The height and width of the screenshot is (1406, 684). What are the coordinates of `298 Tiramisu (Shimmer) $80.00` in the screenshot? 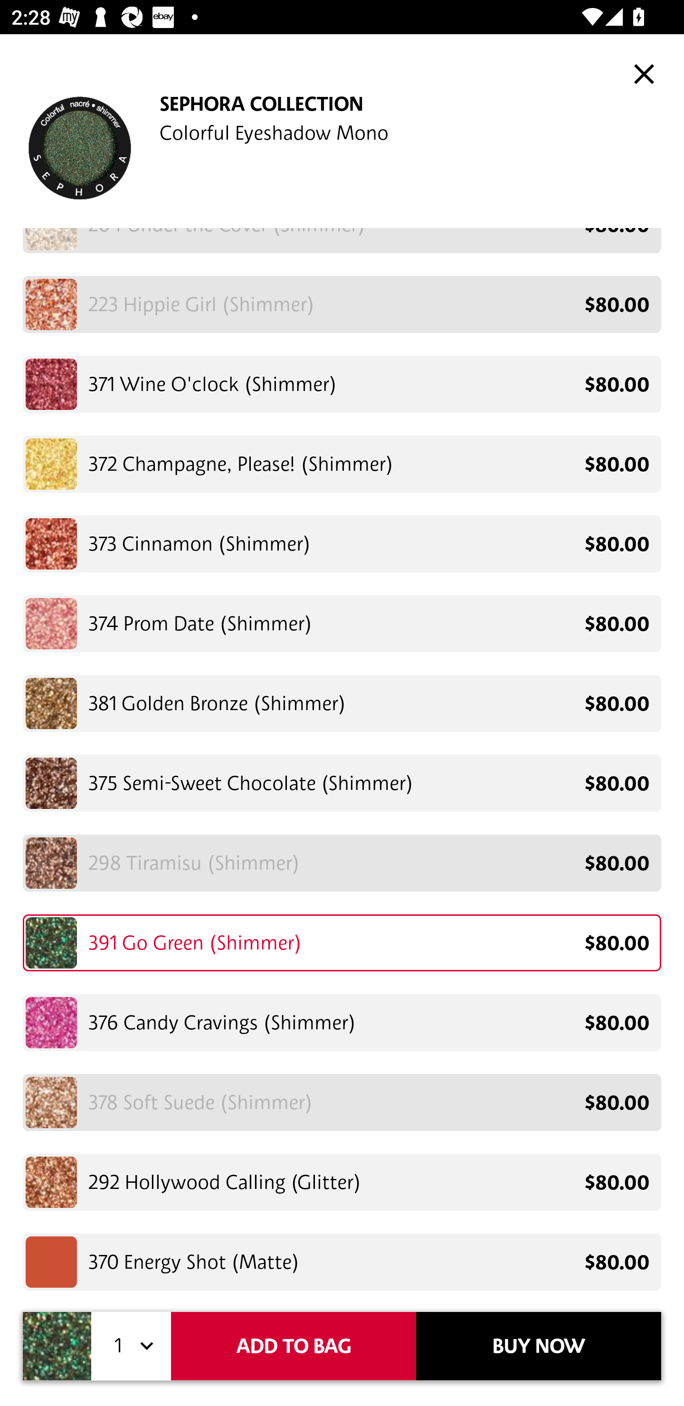 It's located at (342, 863).